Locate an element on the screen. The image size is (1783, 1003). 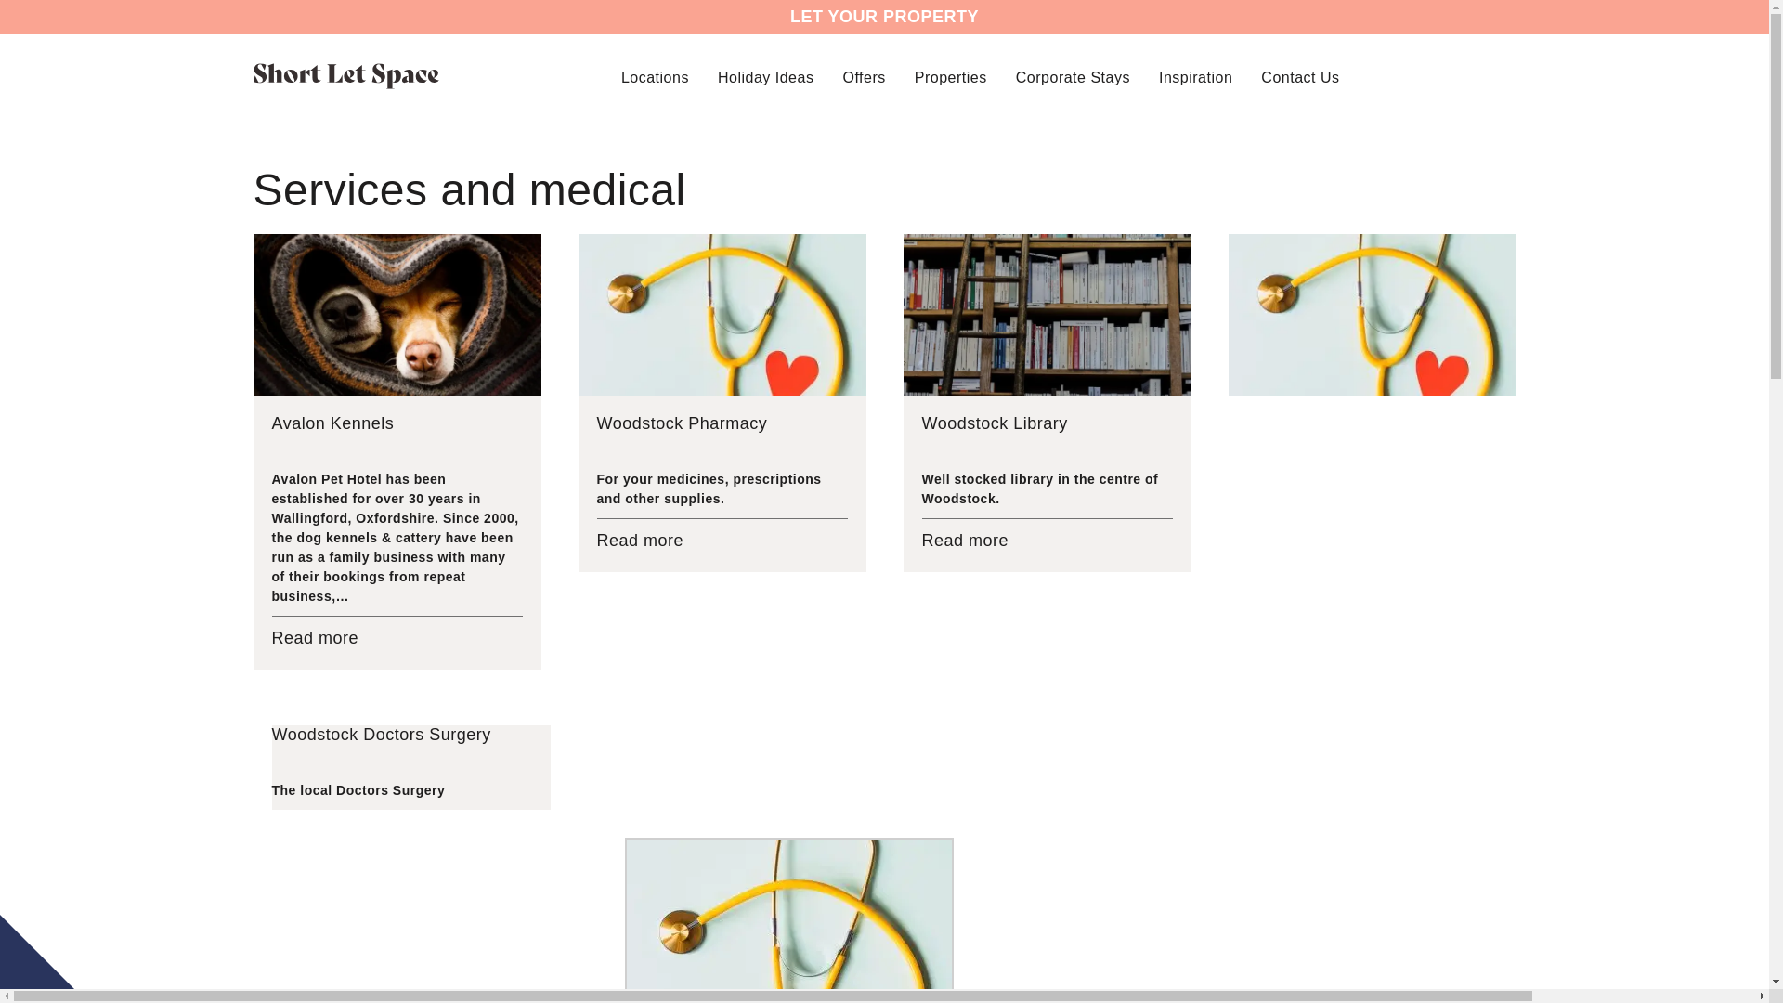
LET YOUR PROPERTY is located at coordinates (884, 17).